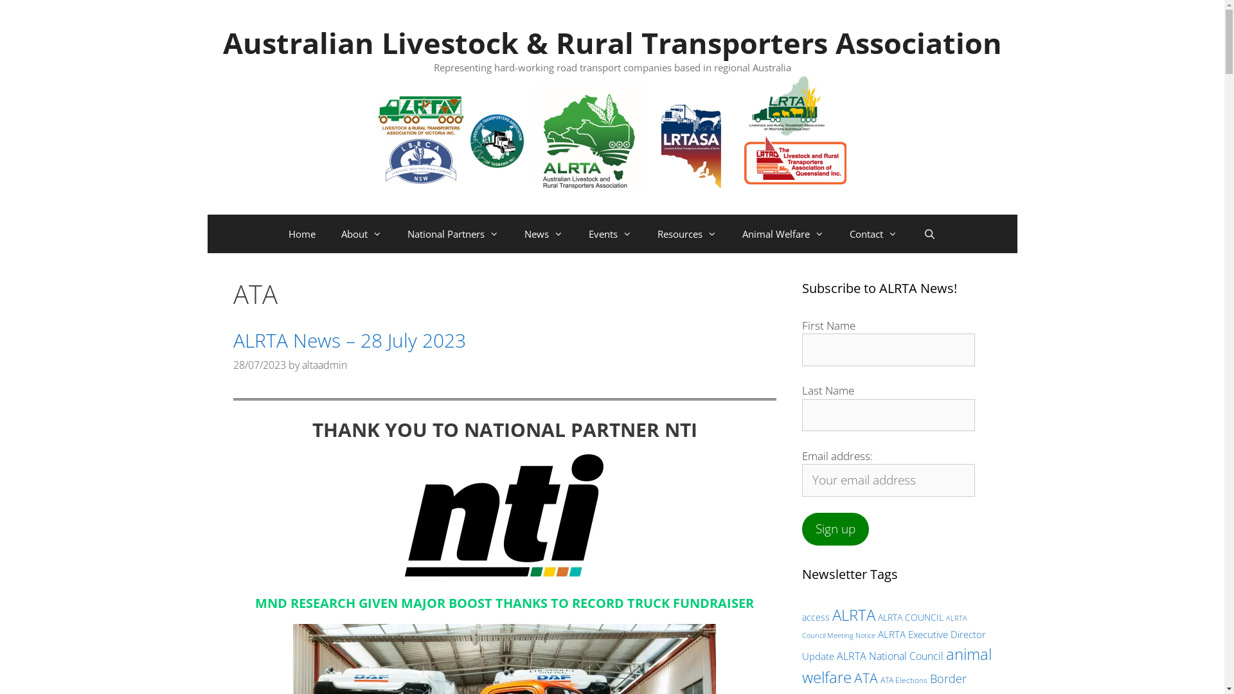 The width and height of the screenshot is (1234, 694). What do you see at coordinates (904, 680) in the screenshot?
I see `ATA Elections` at bounding box center [904, 680].